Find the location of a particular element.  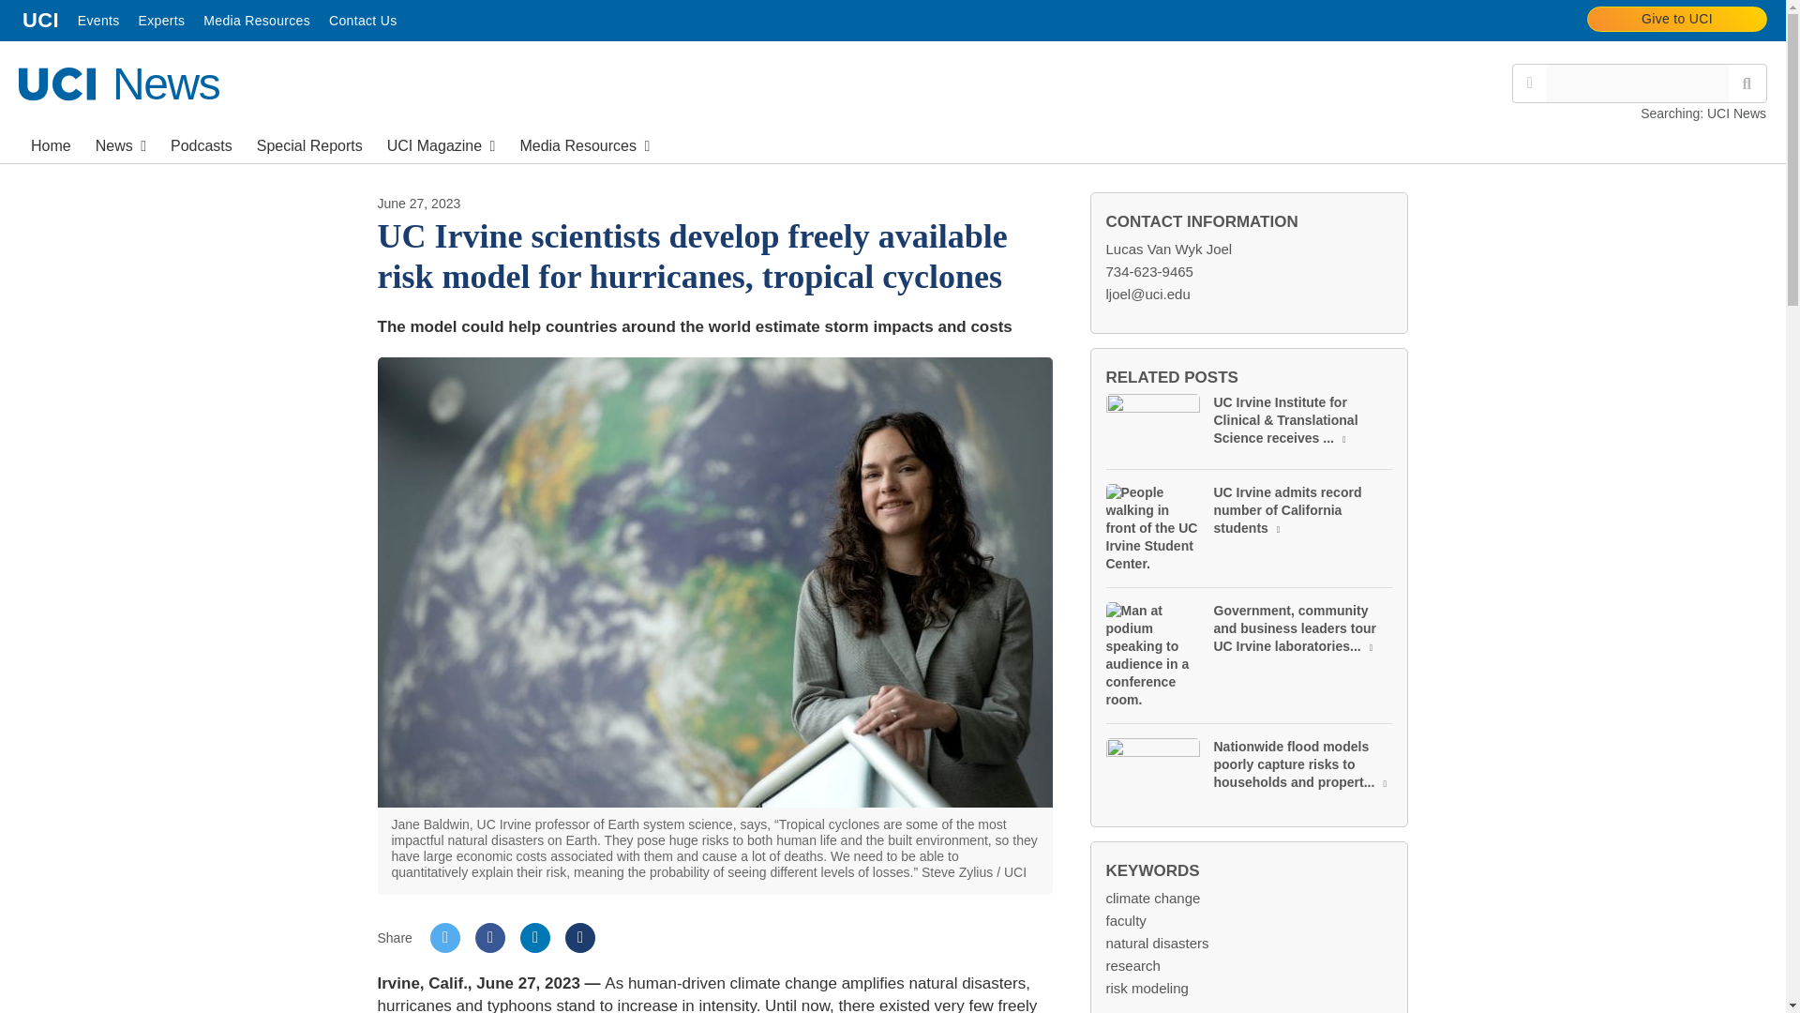

Contact Us is located at coordinates (362, 21).